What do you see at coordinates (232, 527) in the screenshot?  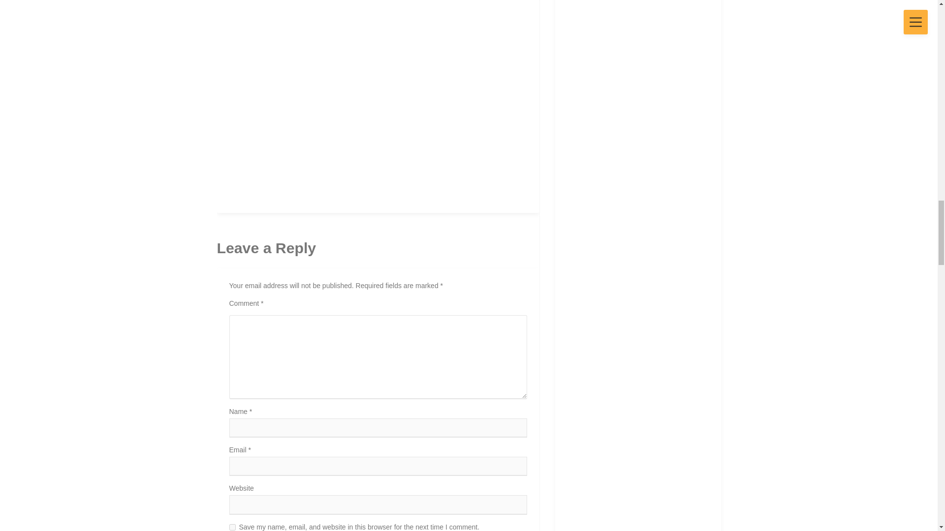 I see `yes` at bounding box center [232, 527].